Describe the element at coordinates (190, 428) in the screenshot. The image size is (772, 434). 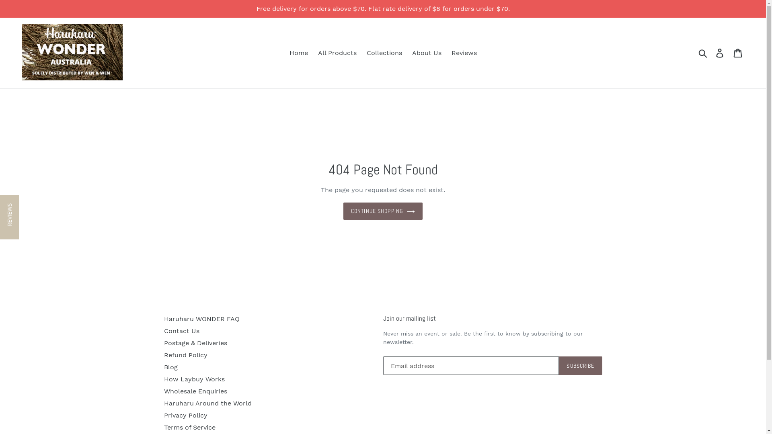
I see `Terms of Service` at that location.